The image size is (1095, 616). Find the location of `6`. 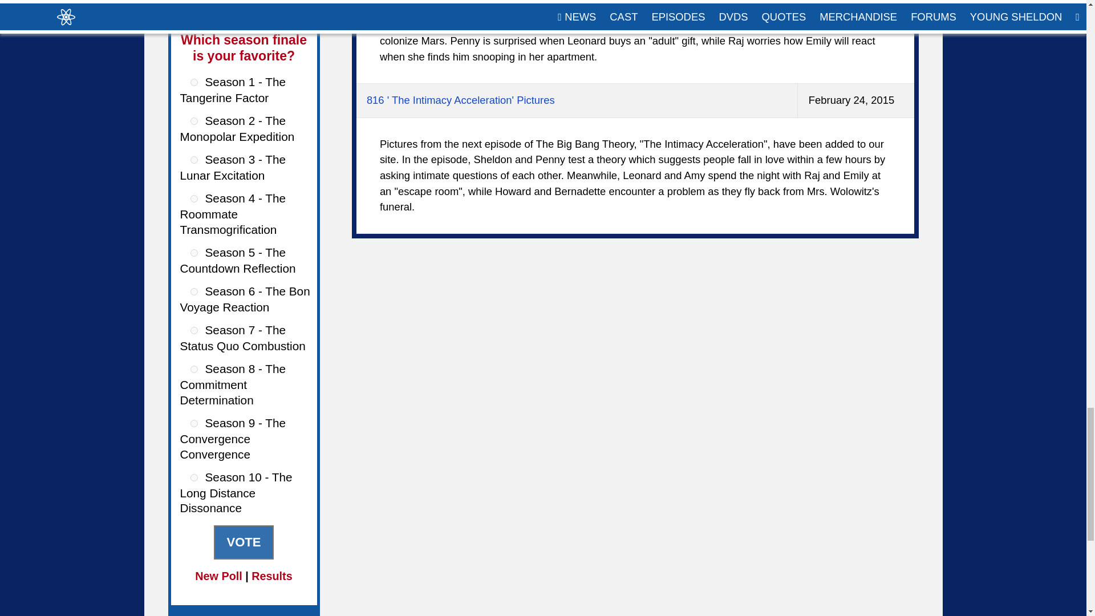

6 is located at coordinates (194, 292).